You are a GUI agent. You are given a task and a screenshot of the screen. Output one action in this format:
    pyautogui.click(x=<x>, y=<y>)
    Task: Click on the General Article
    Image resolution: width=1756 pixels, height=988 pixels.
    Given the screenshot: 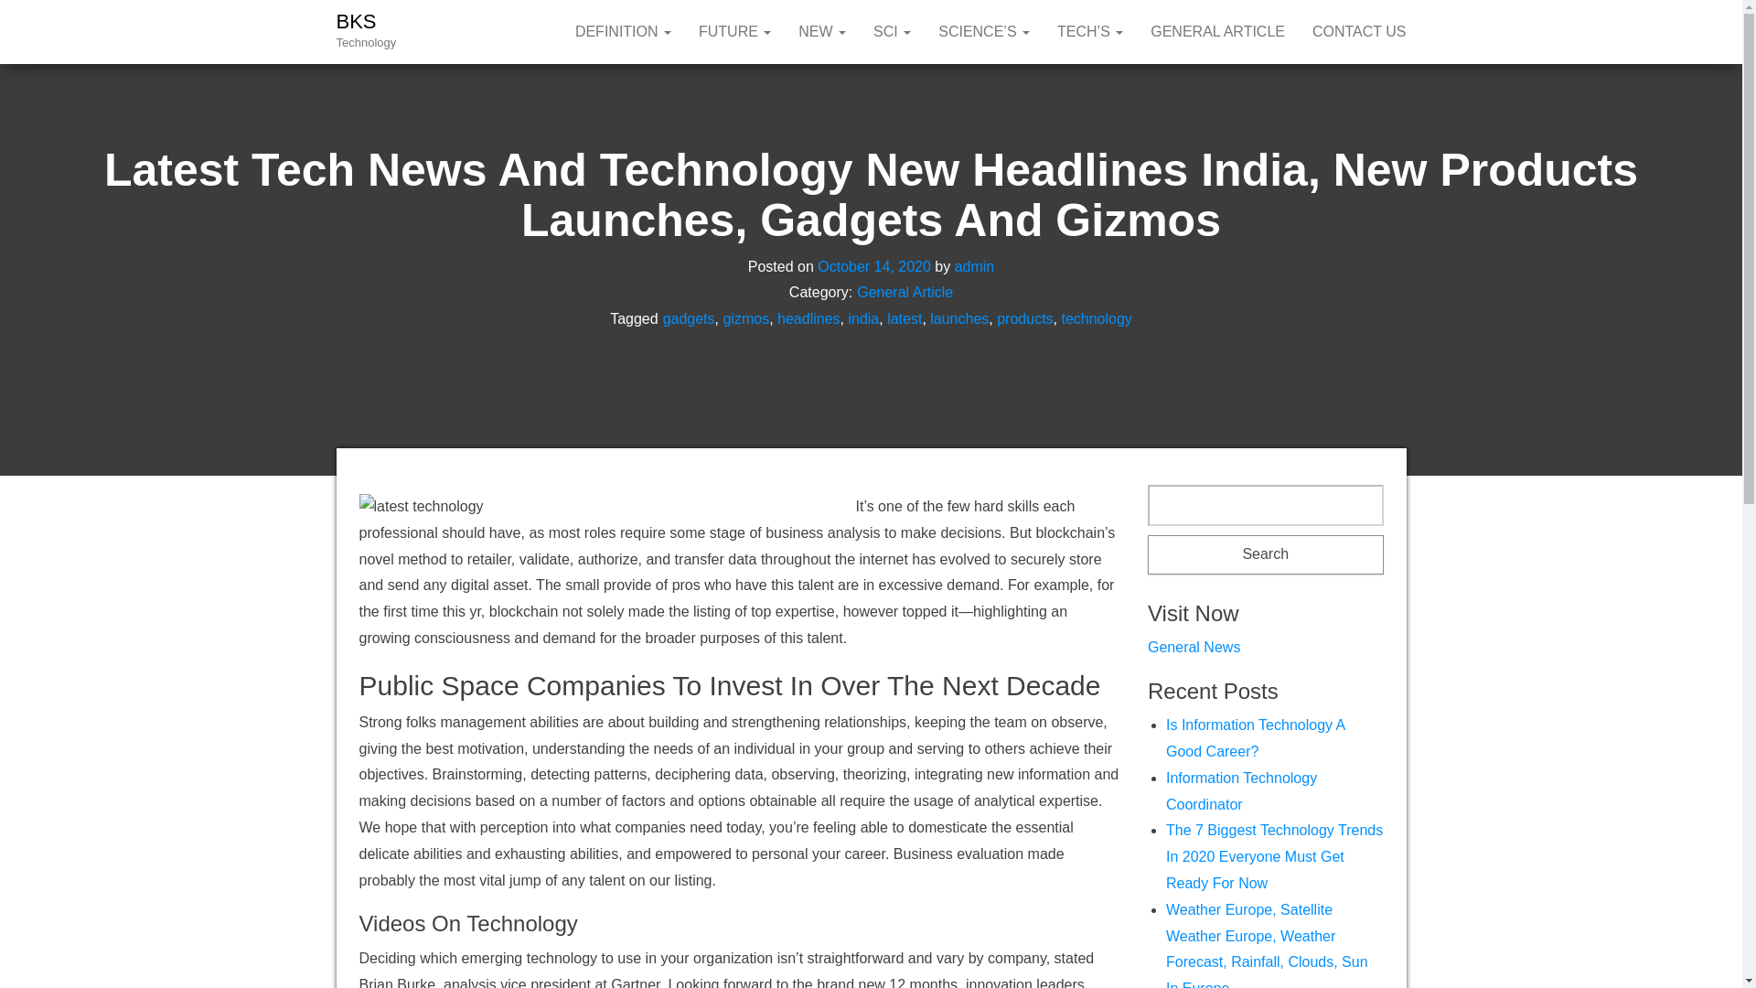 What is the action you would take?
    pyautogui.click(x=905, y=293)
    